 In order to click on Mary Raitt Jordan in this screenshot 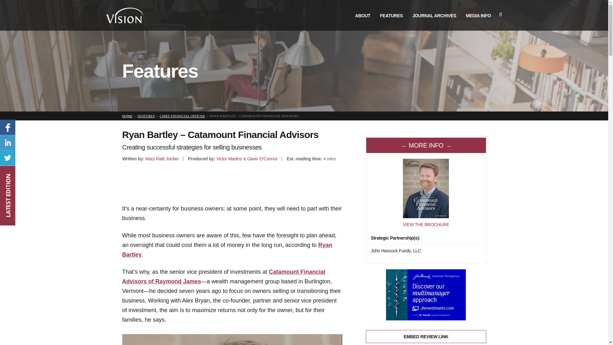, I will do `click(162, 159)`.